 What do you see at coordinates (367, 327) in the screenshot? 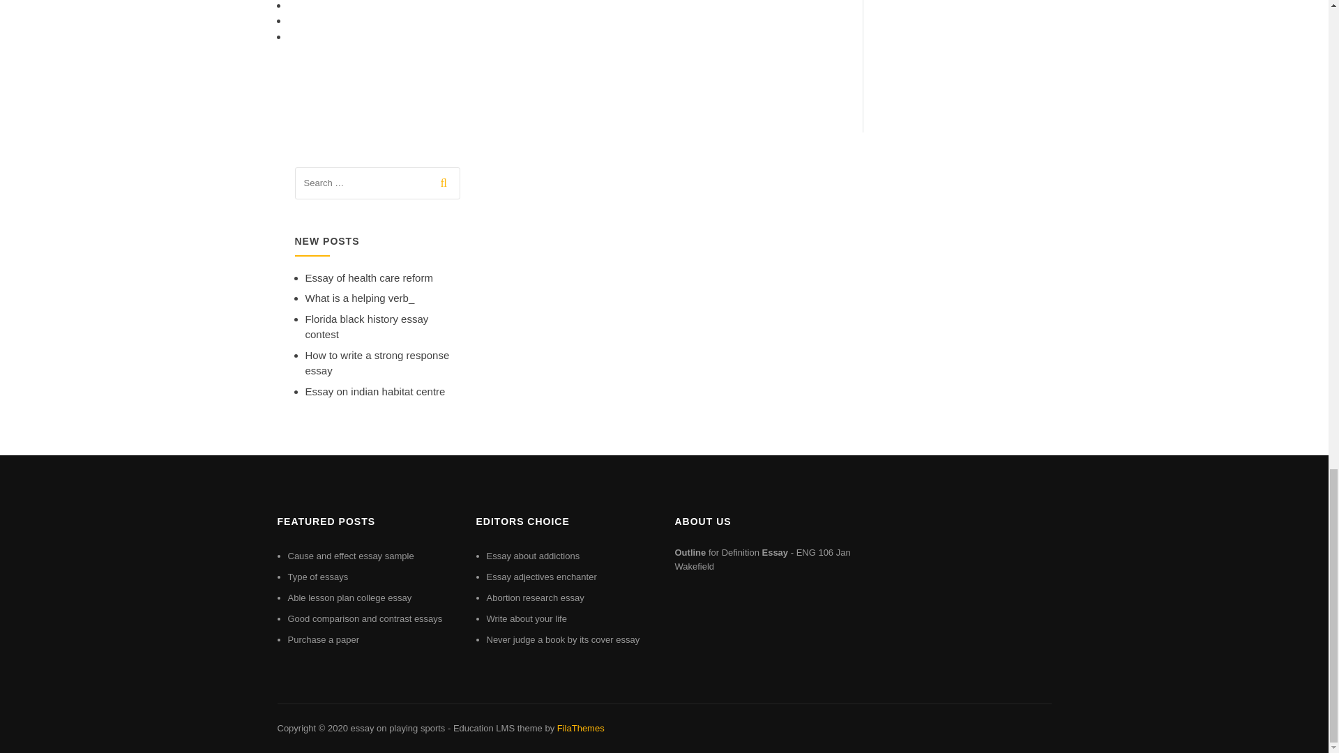
I see `Florida black history essay contest` at bounding box center [367, 327].